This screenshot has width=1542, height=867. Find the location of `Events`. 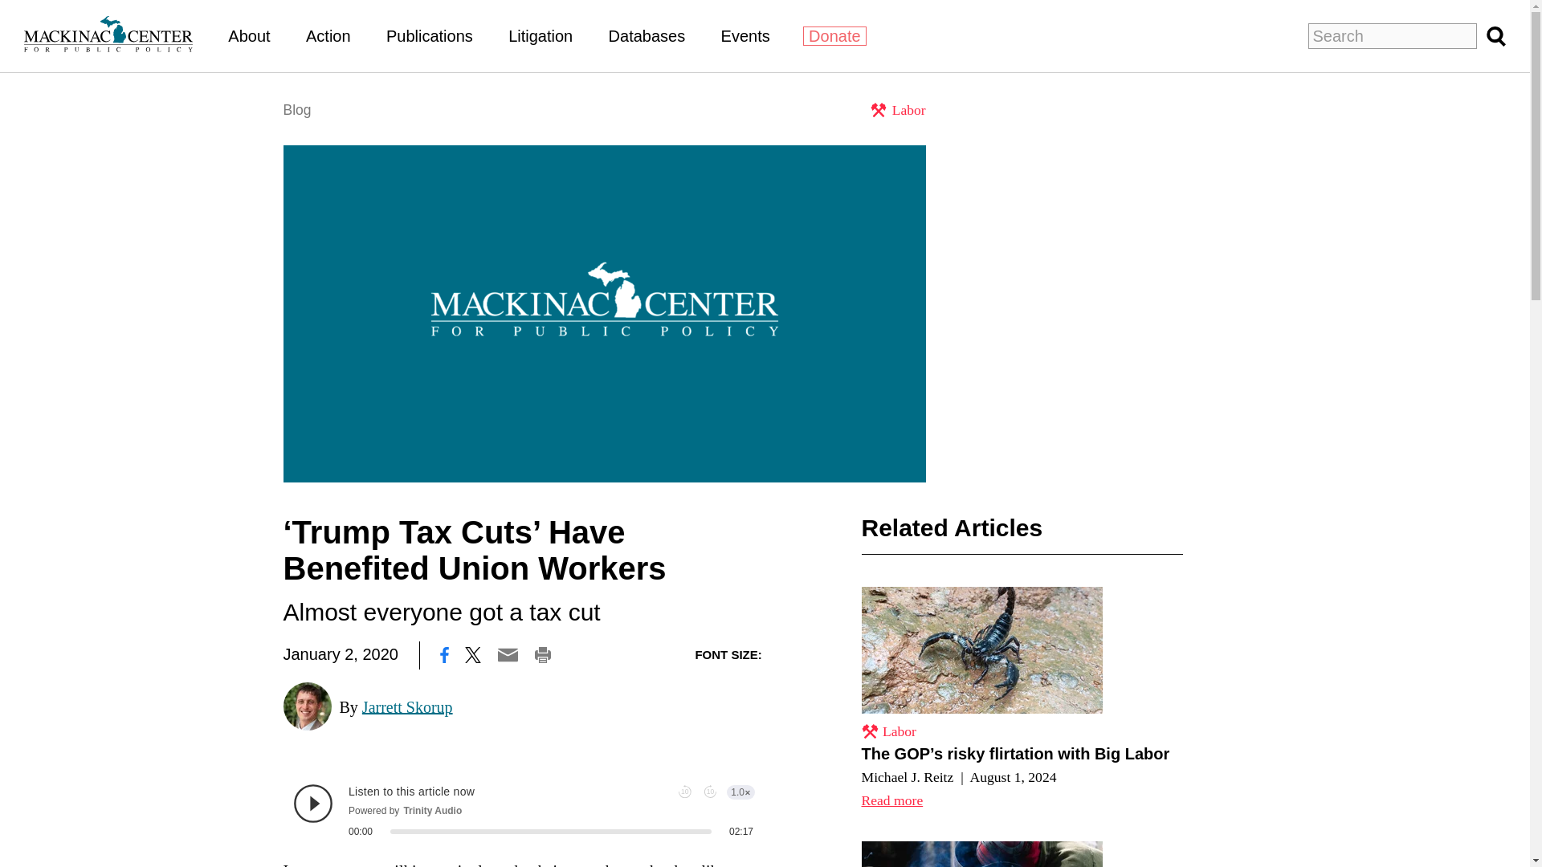

Events is located at coordinates (745, 35).